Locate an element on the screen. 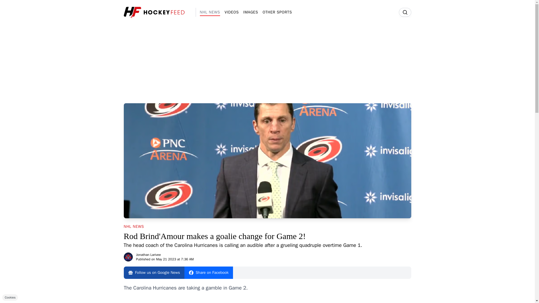  Follow us on Google News is located at coordinates (154, 273).